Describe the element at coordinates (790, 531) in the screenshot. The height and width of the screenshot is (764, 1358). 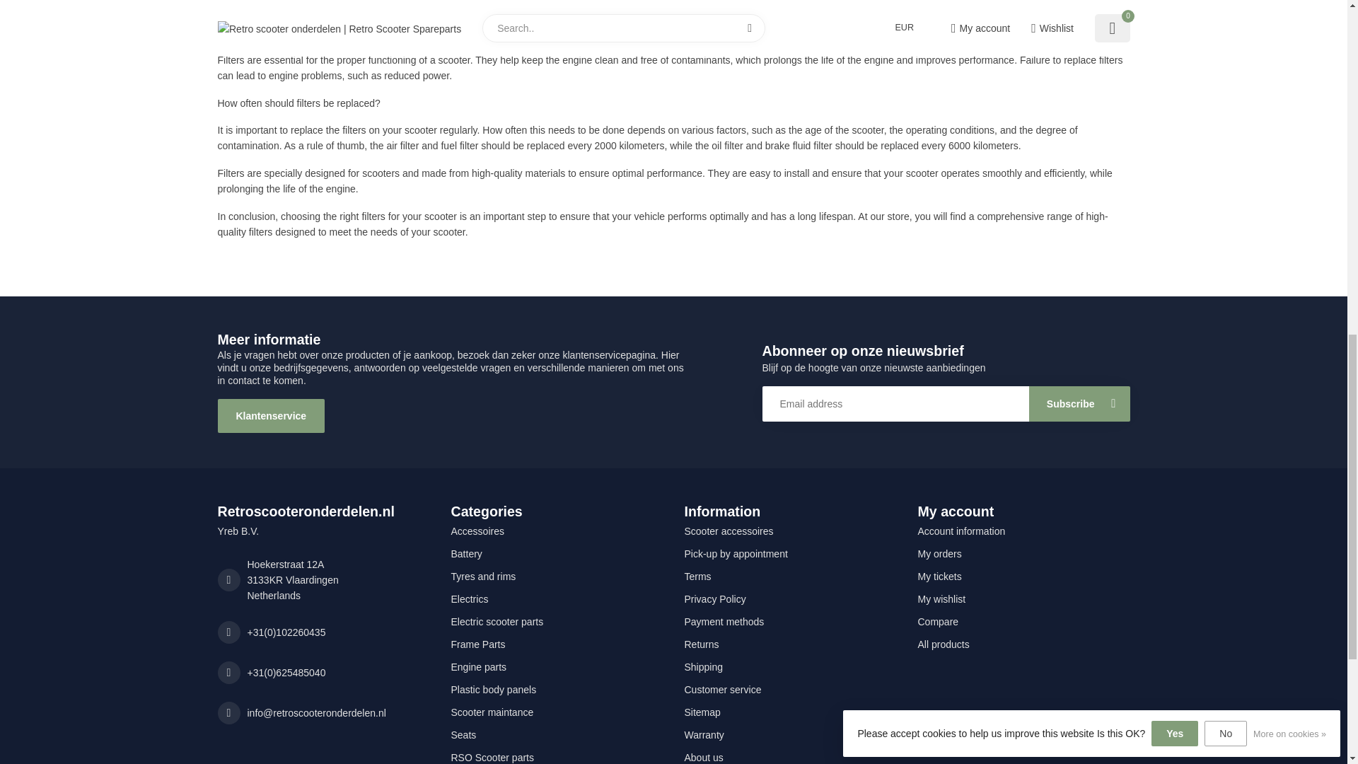
I see `Scooter accessoires` at that location.